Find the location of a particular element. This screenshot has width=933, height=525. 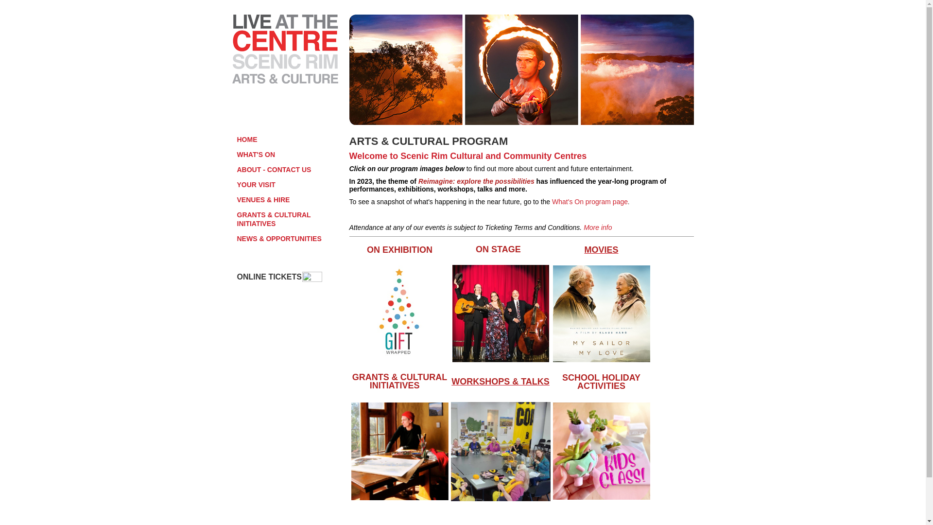

GRANTS & CULTURAL INITIATIVES is located at coordinates (290, 219).